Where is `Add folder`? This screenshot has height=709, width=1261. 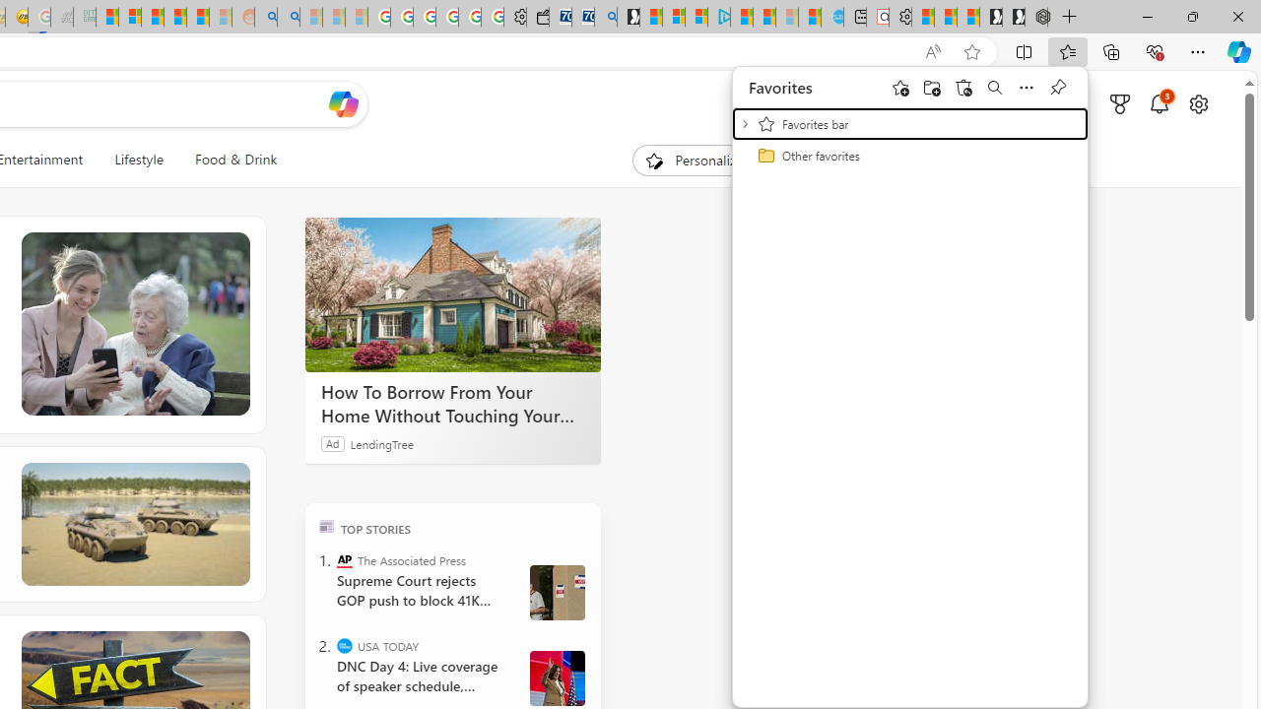
Add folder is located at coordinates (932, 87).